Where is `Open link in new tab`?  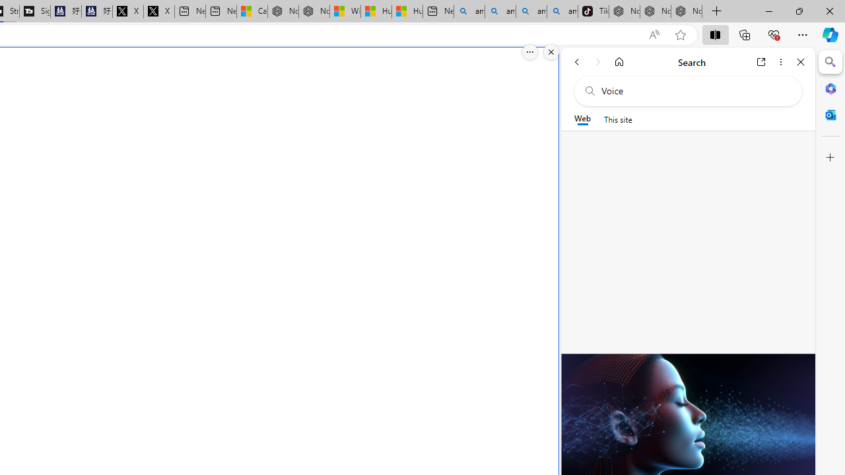
Open link in new tab is located at coordinates (761, 62).